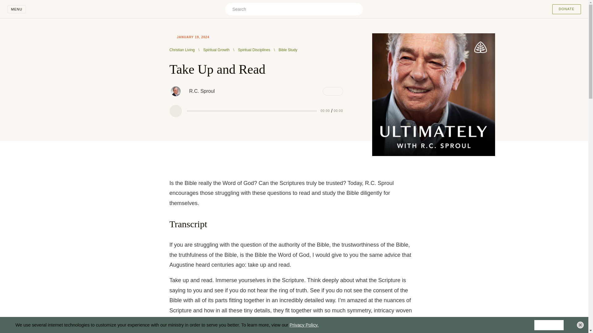 The height and width of the screenshot is (333, 593). I want to click on DONATE, so click(566, 9).